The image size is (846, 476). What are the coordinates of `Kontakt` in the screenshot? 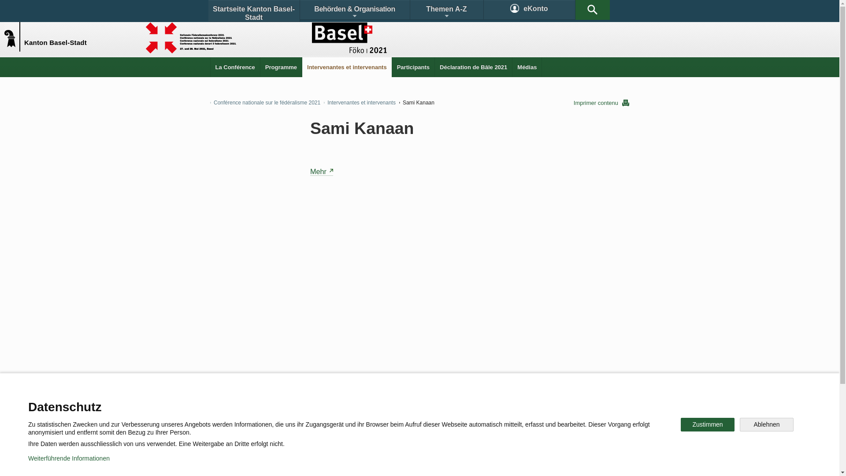 It's located at (236, 403).